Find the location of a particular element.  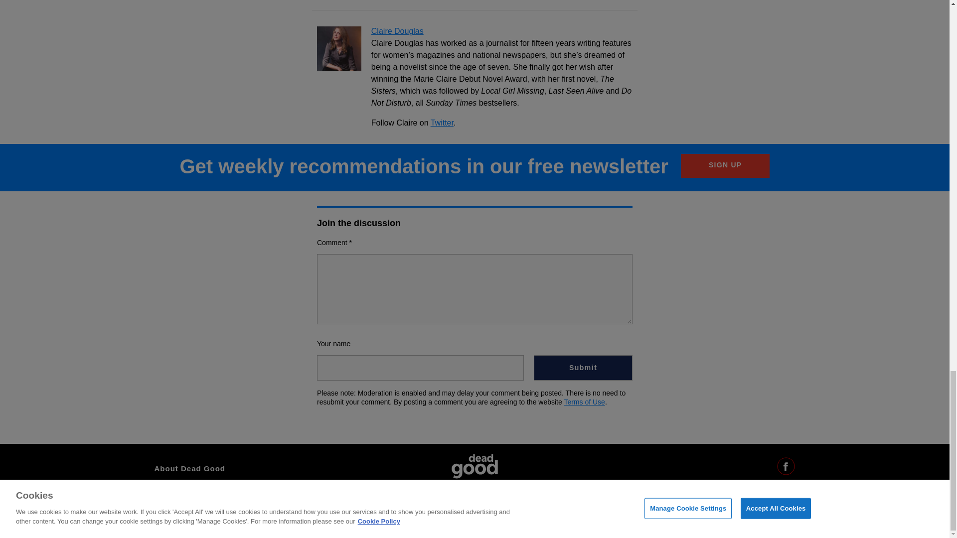

Submit is located at coordinates (583, 368).